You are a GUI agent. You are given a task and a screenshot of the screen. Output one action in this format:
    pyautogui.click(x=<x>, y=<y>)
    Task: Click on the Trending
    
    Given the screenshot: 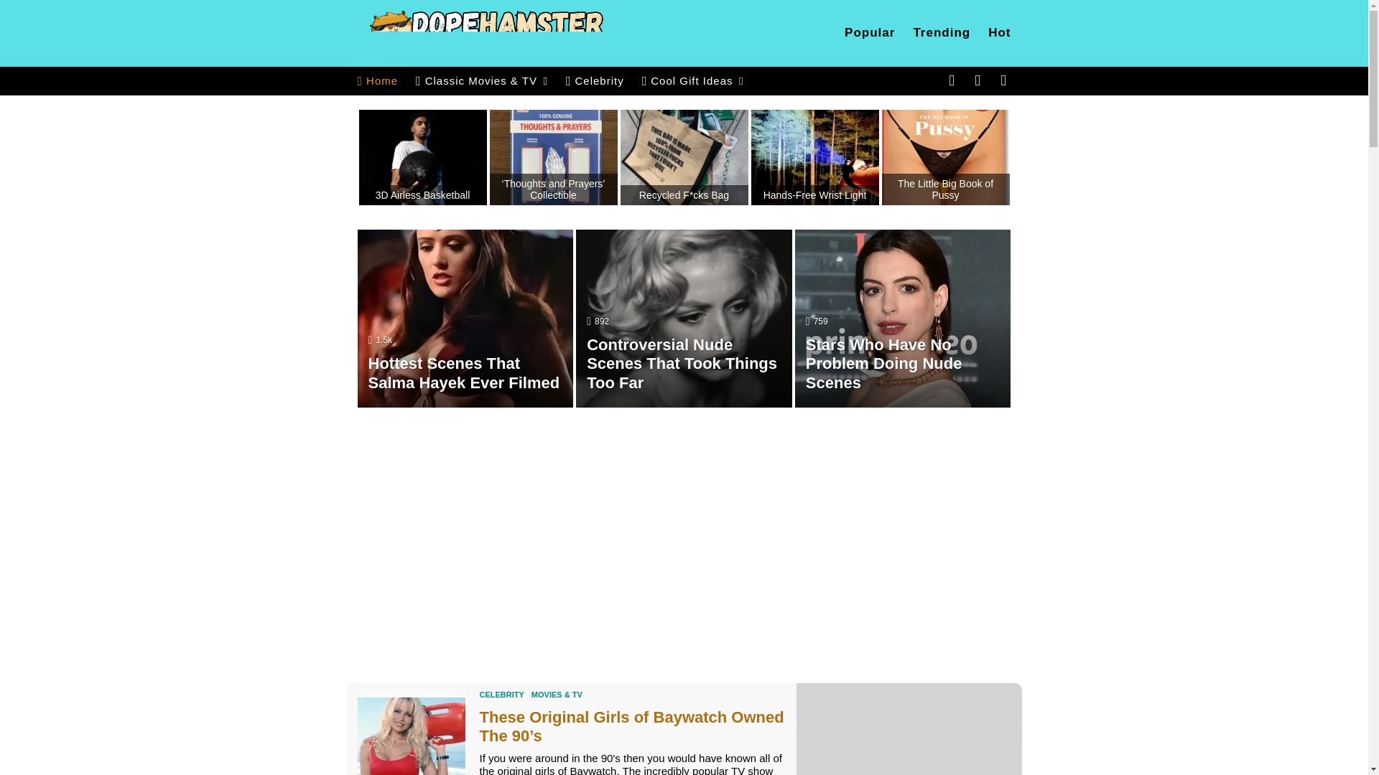 What is the action you would take?
    pyautogui.click(x=942, y=32)
    